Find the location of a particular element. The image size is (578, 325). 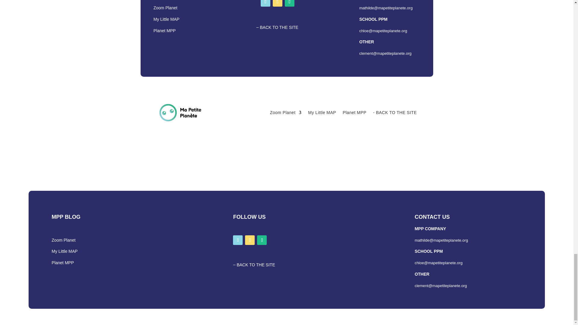

Follow on Instagram is located at coordinates (290, 3).